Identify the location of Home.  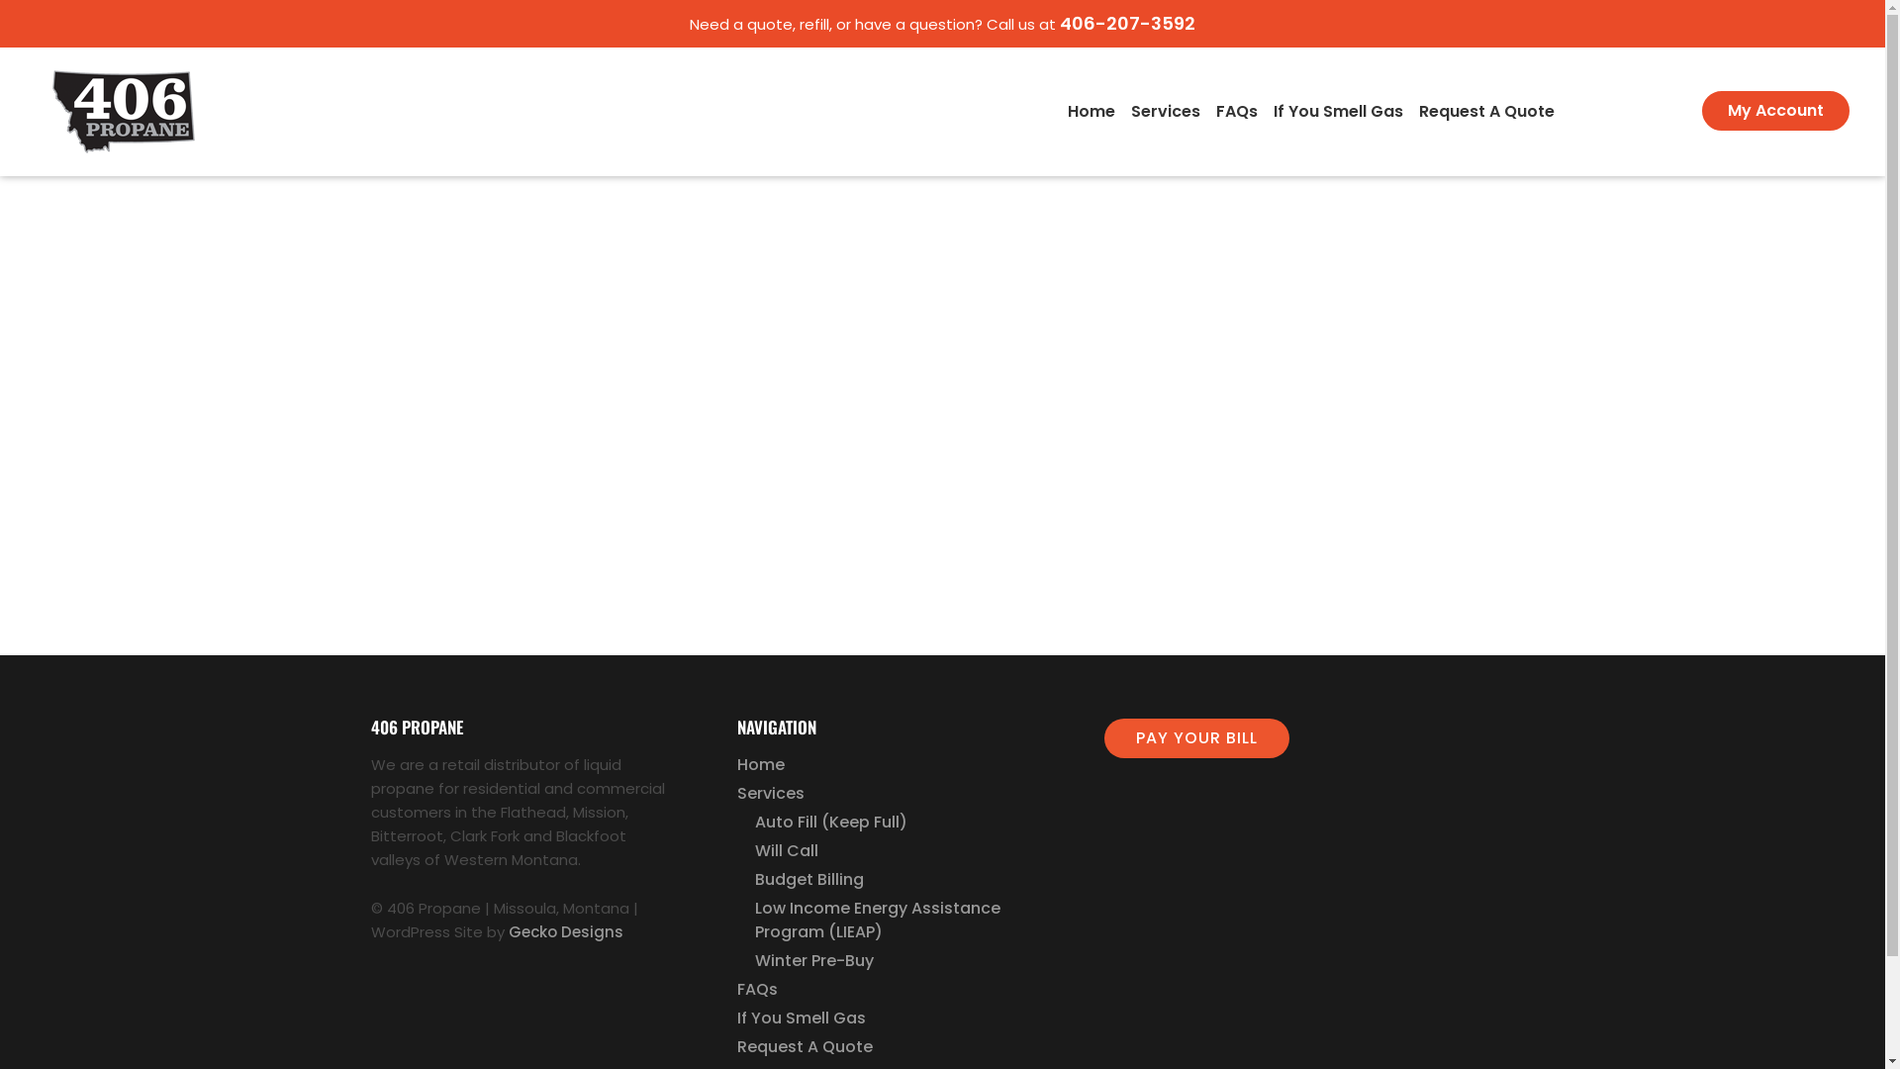
(1092, 111).